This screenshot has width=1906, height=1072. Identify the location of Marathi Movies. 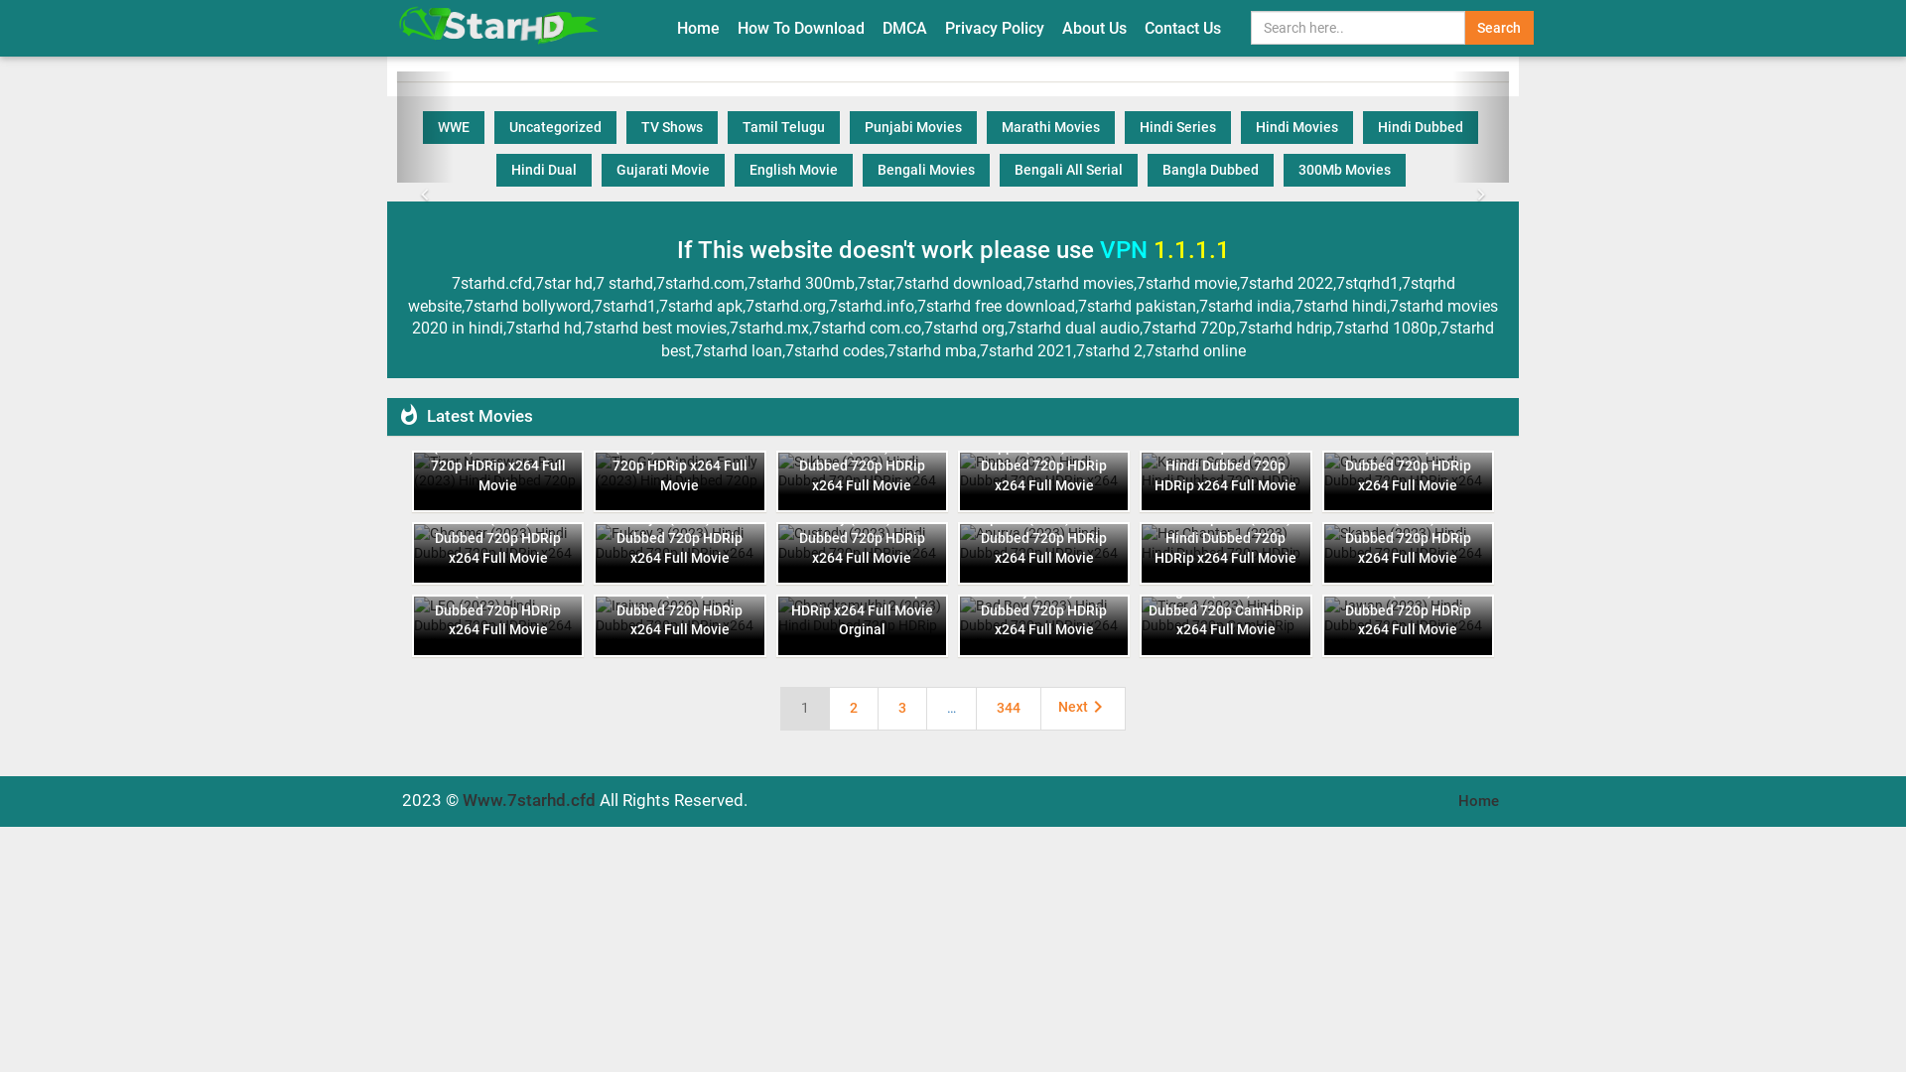
(1050, 127).